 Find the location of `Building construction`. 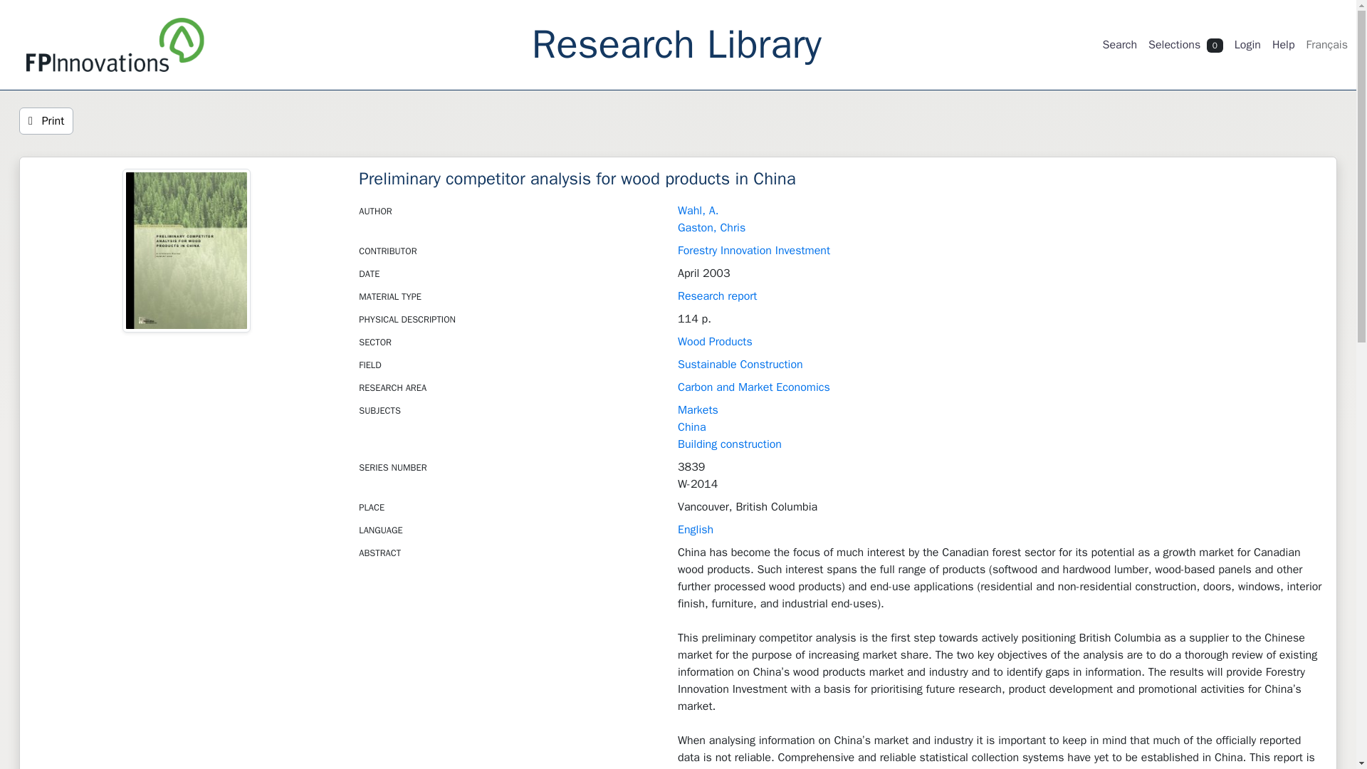

Building construction is located at coordinates (730, 444).